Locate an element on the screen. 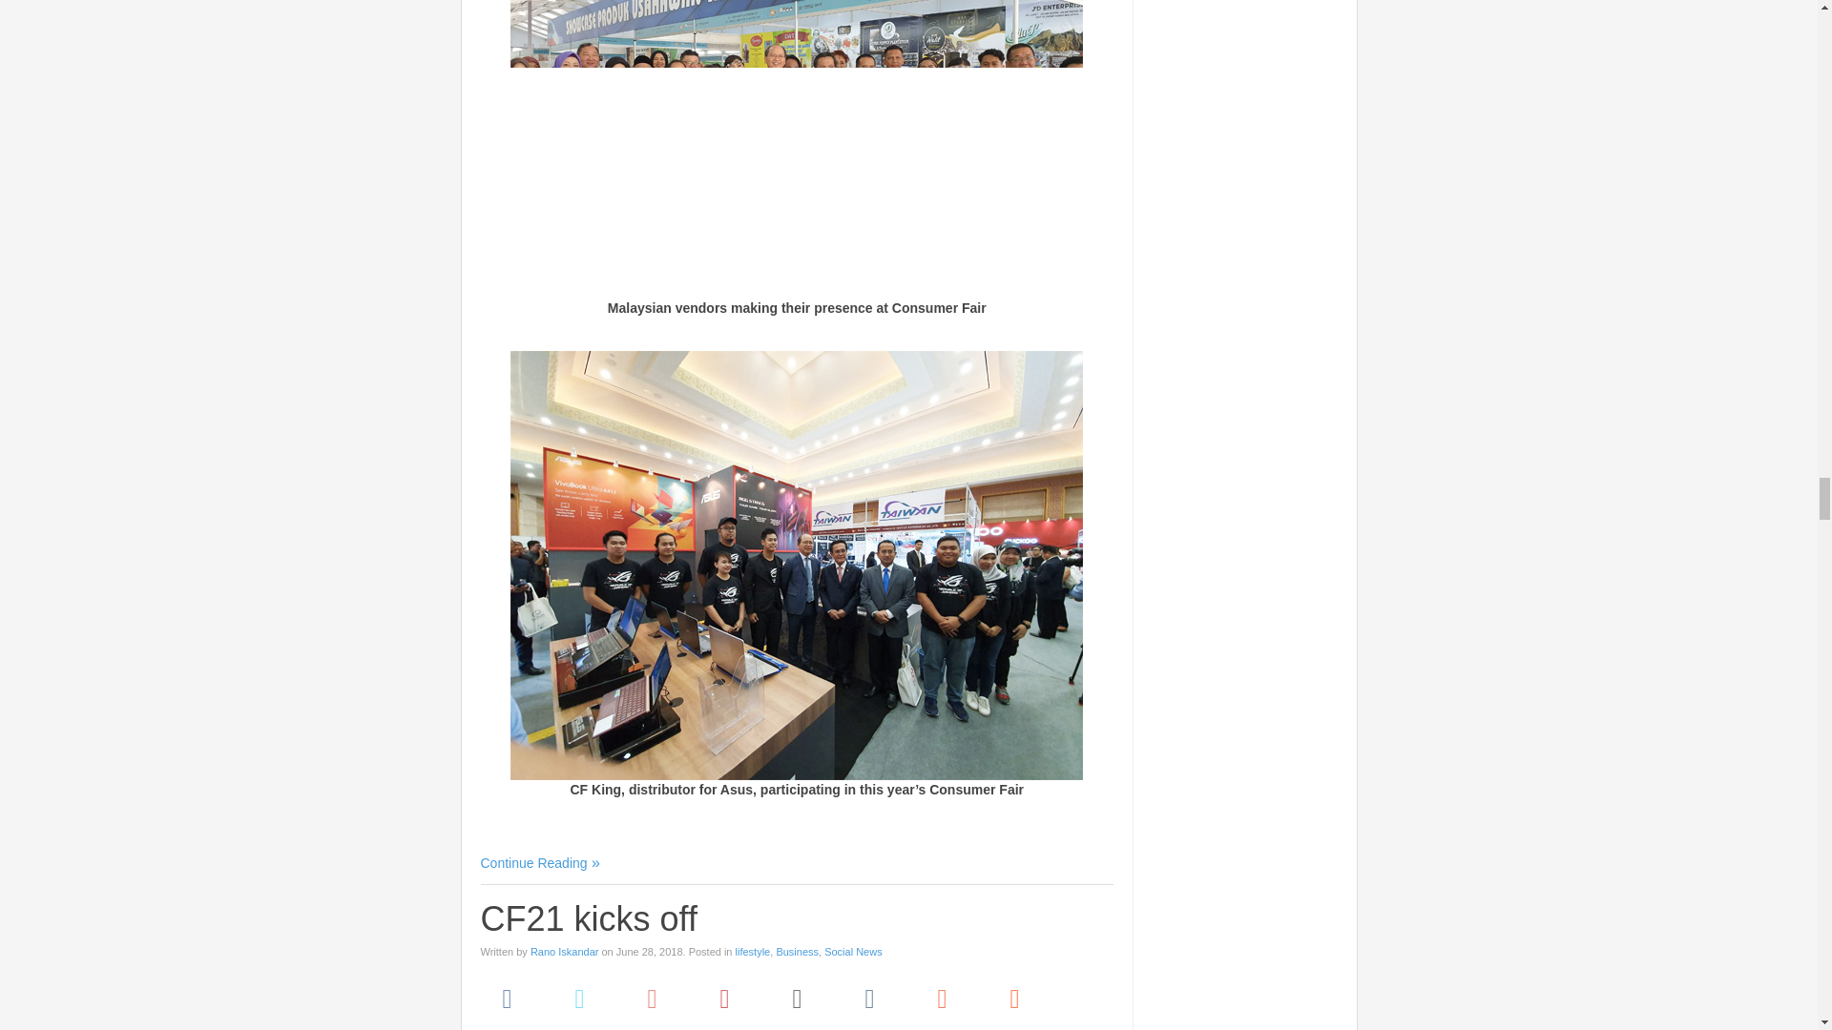  Consumer Fair kicks off is located at coordinates (540, 862).